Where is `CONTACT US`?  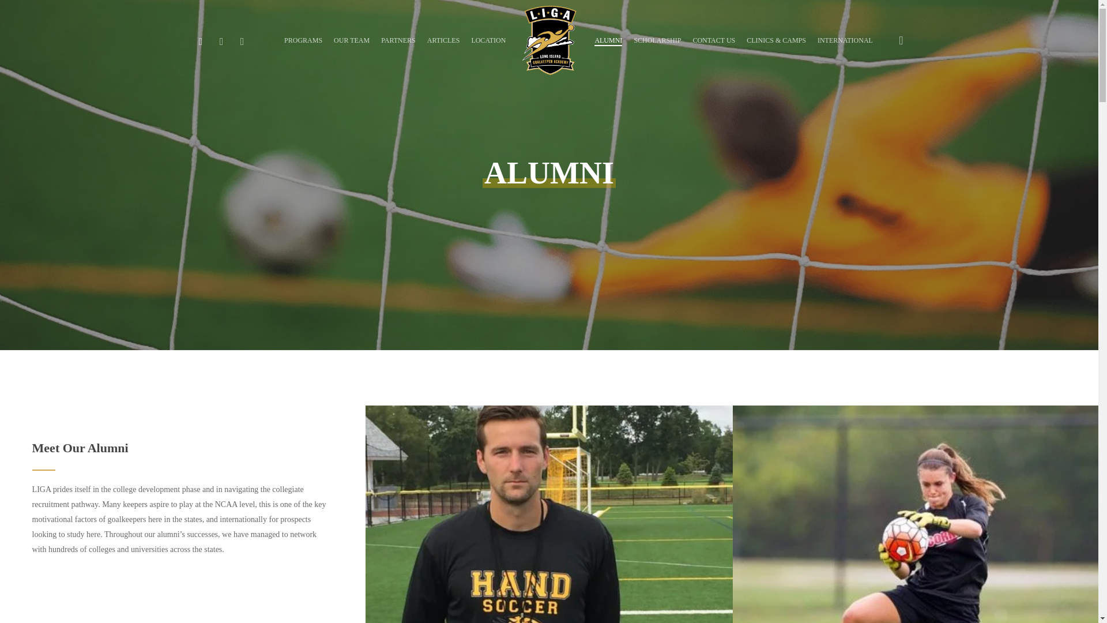
CONTACT US is located at coordinates (714, 40).